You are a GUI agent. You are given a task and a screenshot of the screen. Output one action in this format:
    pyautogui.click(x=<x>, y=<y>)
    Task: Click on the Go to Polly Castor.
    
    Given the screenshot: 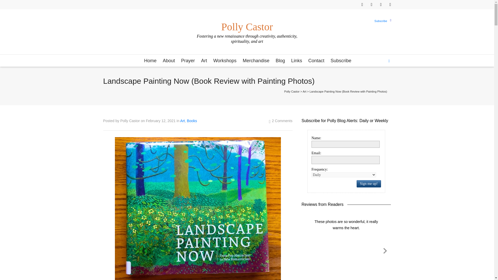 What is the action you would take?
    pyautogui.click(x=292, y=91)
    